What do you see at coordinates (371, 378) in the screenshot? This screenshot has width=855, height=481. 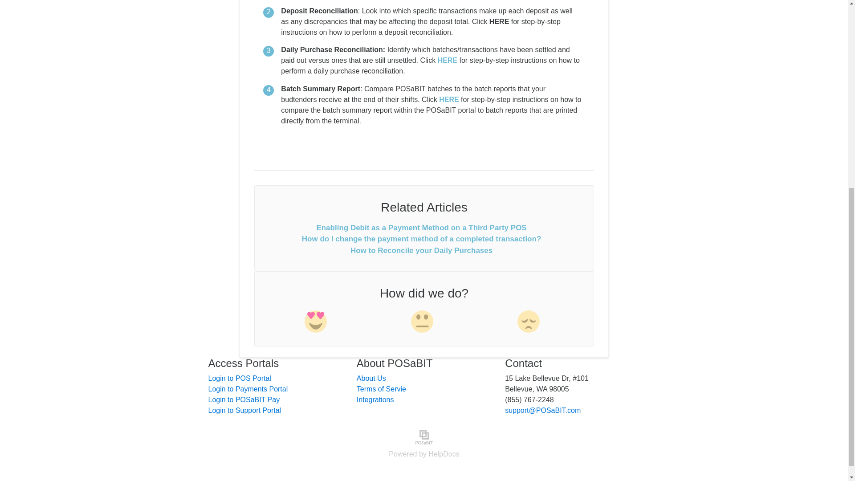 I see `About Us` at bounding box center [371, 378].